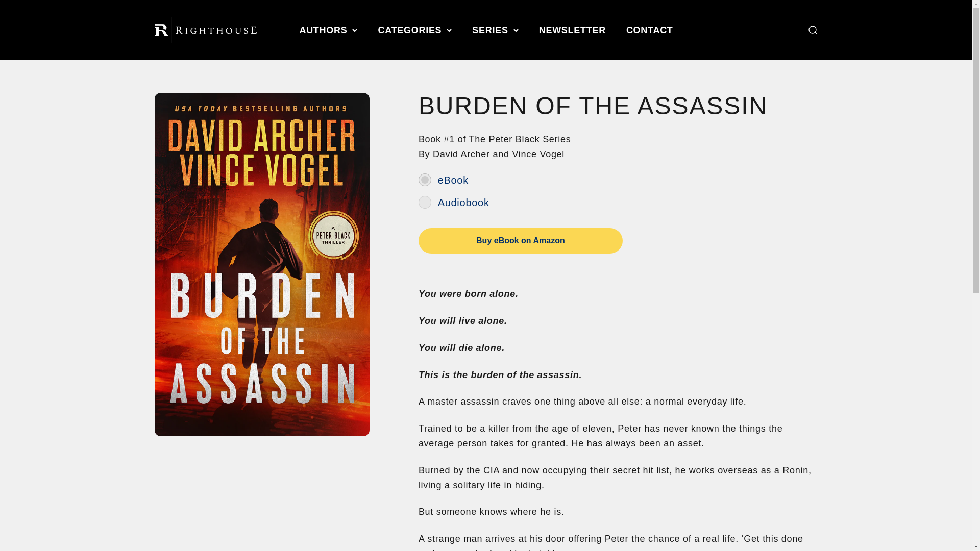  What do you see at coordinates (812, 30) in the screenshot?
I see `Open search` at bounding box center [812, 30].